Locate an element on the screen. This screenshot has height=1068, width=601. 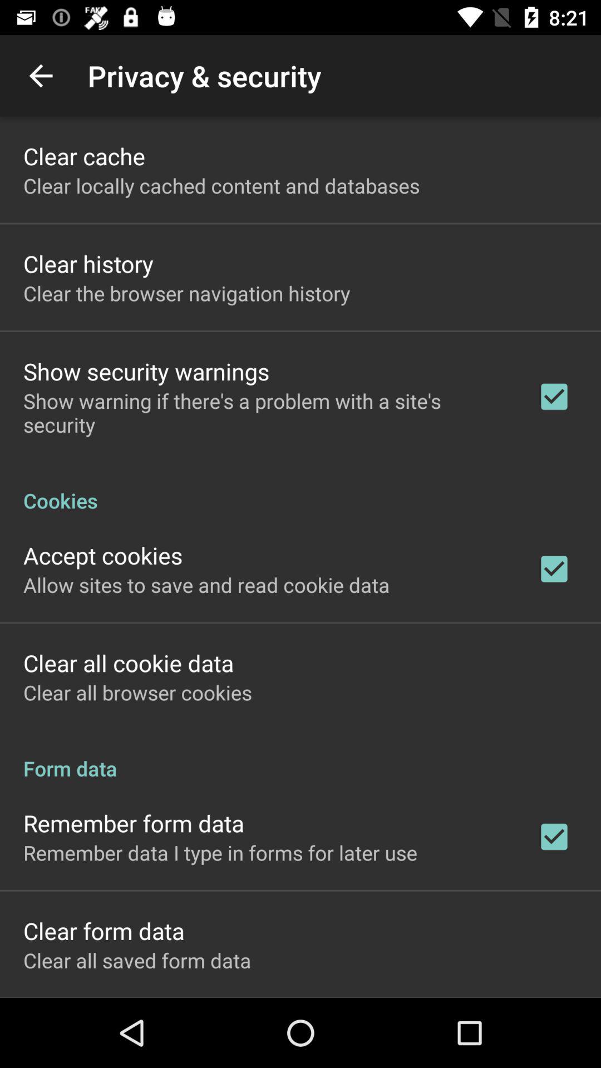
press the icon to the left of privacy & security is located at coordinates (41, 76).